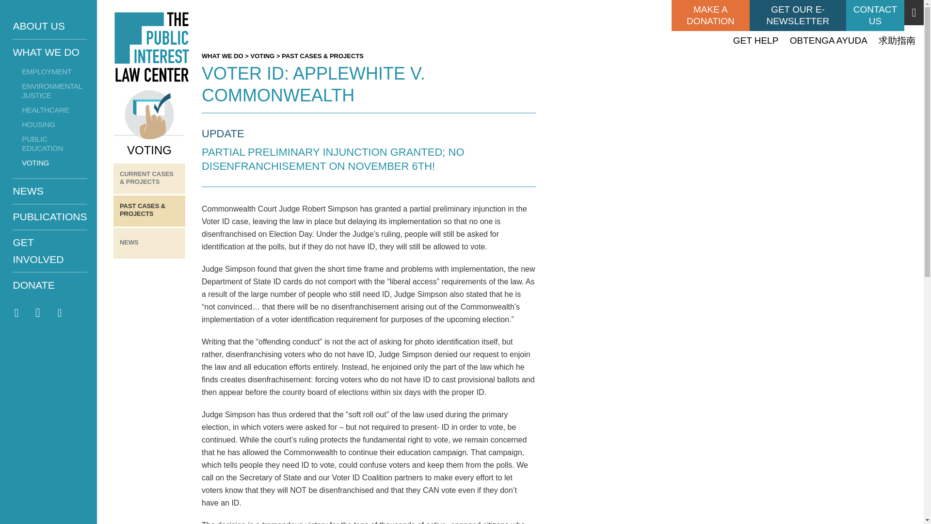 The width and height of the screenshot is (931, 524). Describe the element at coordinates (832, 40) in the screenshot. I see `OBTENGA AYUDA` at that location.